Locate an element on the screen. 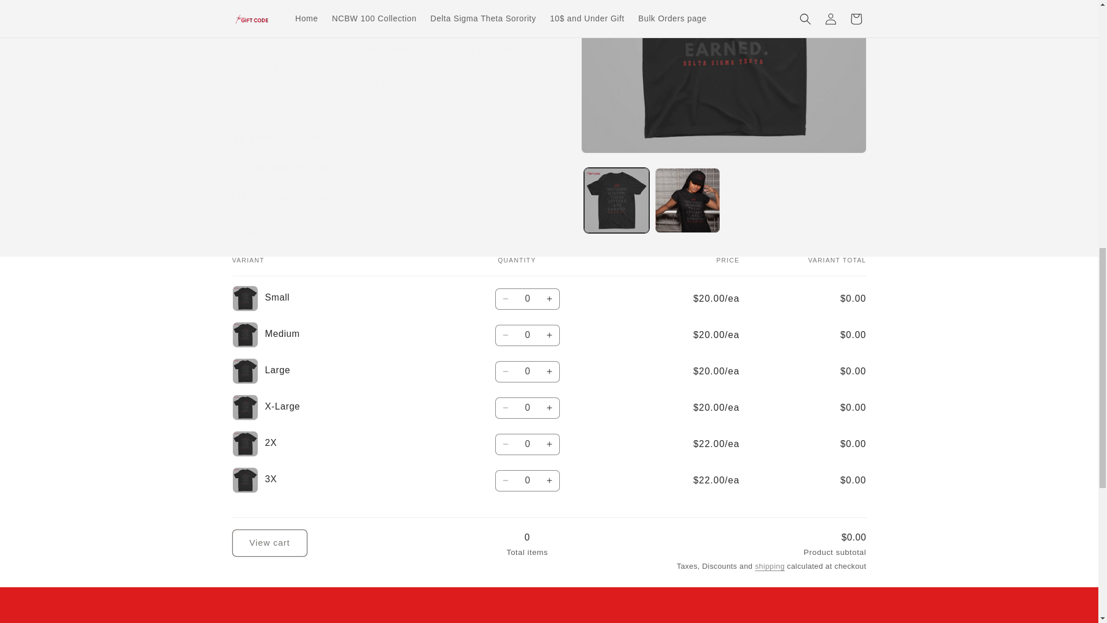 The height and width of the screenshot is (623, 1107). 0 is located at coordinates (527, 335).